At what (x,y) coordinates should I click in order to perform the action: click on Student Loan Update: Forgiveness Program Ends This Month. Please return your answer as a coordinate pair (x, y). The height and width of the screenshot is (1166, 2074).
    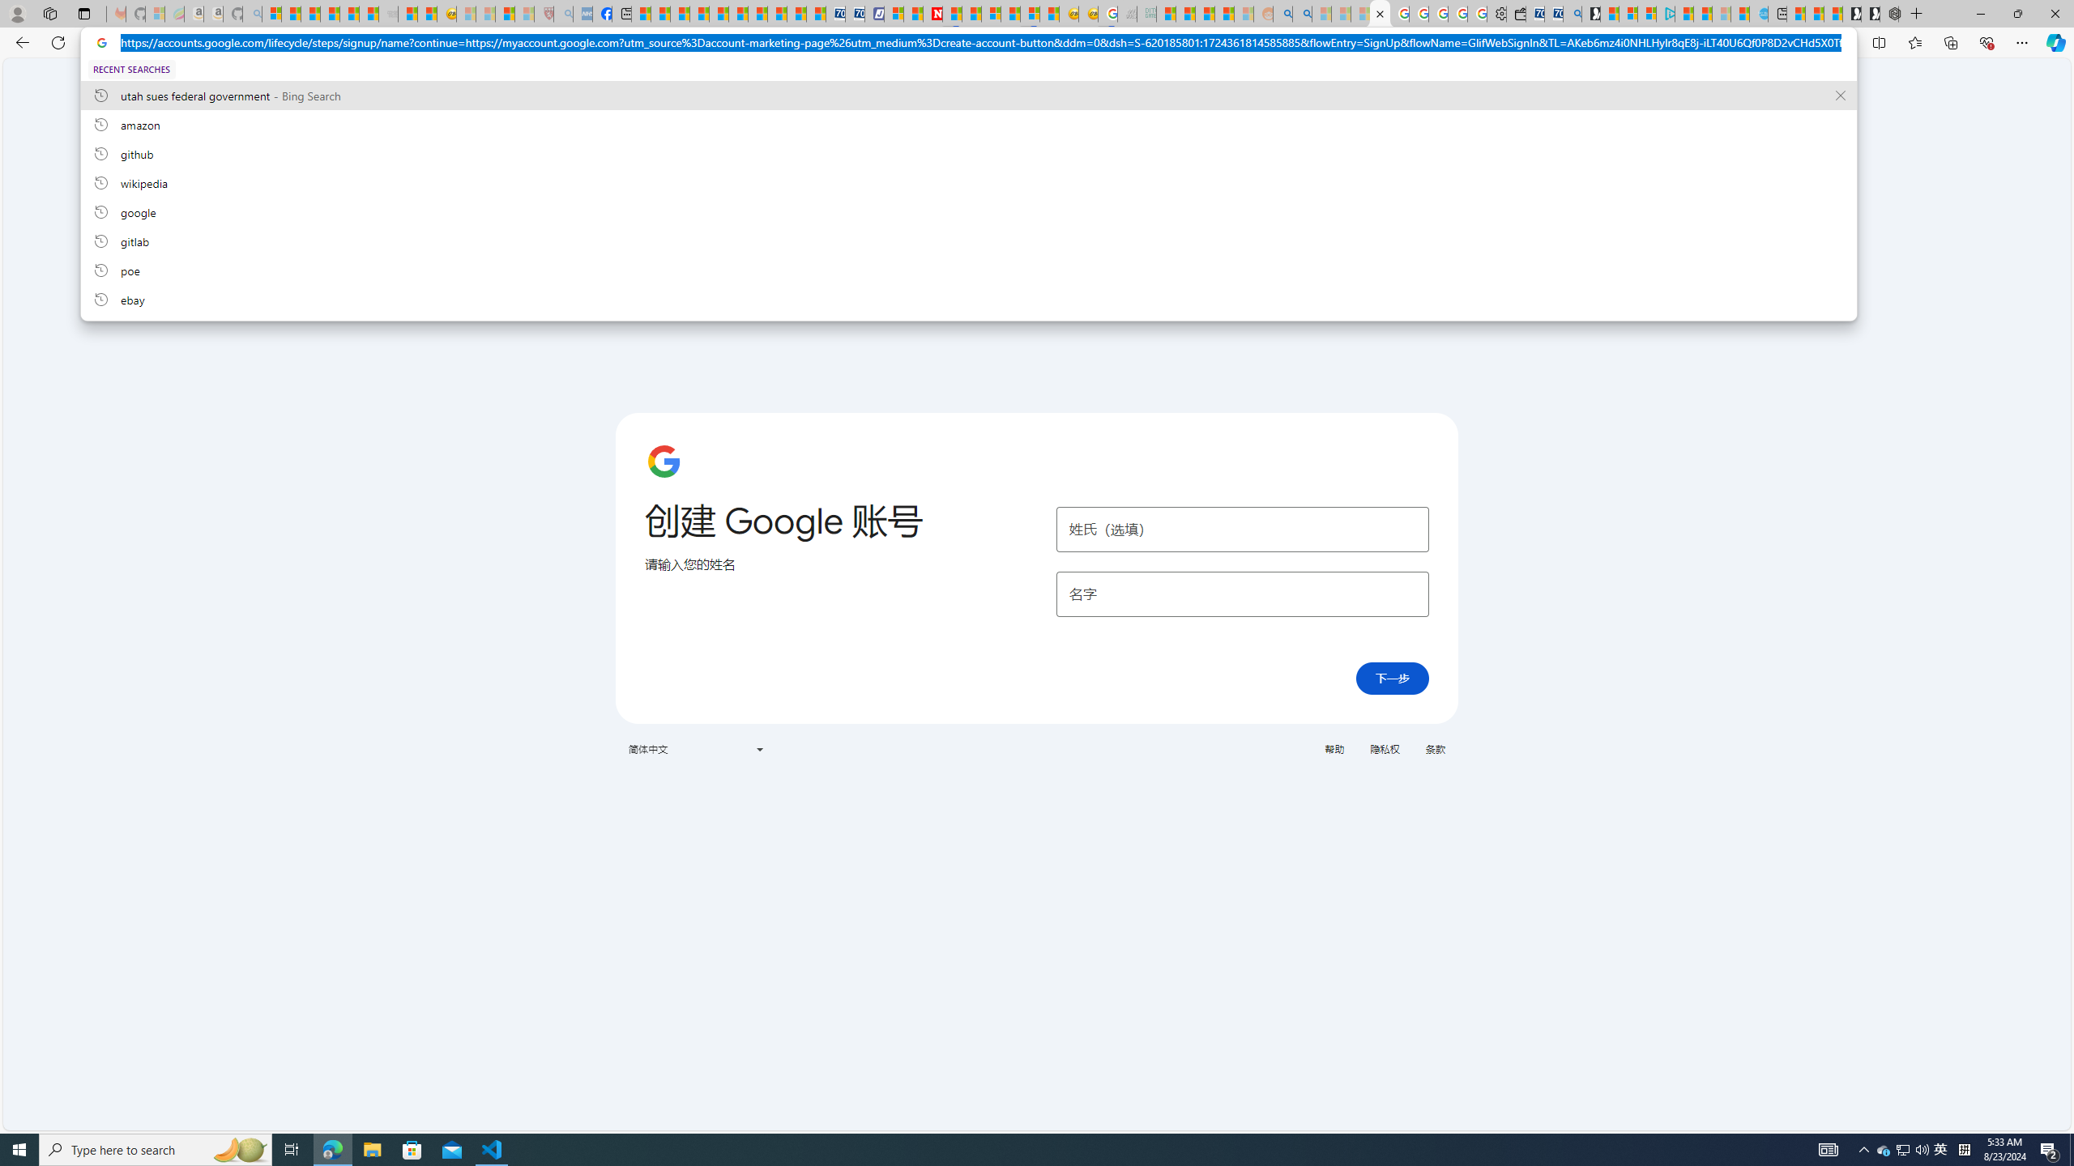
    Looking at the image, I should click on (1223, 14).